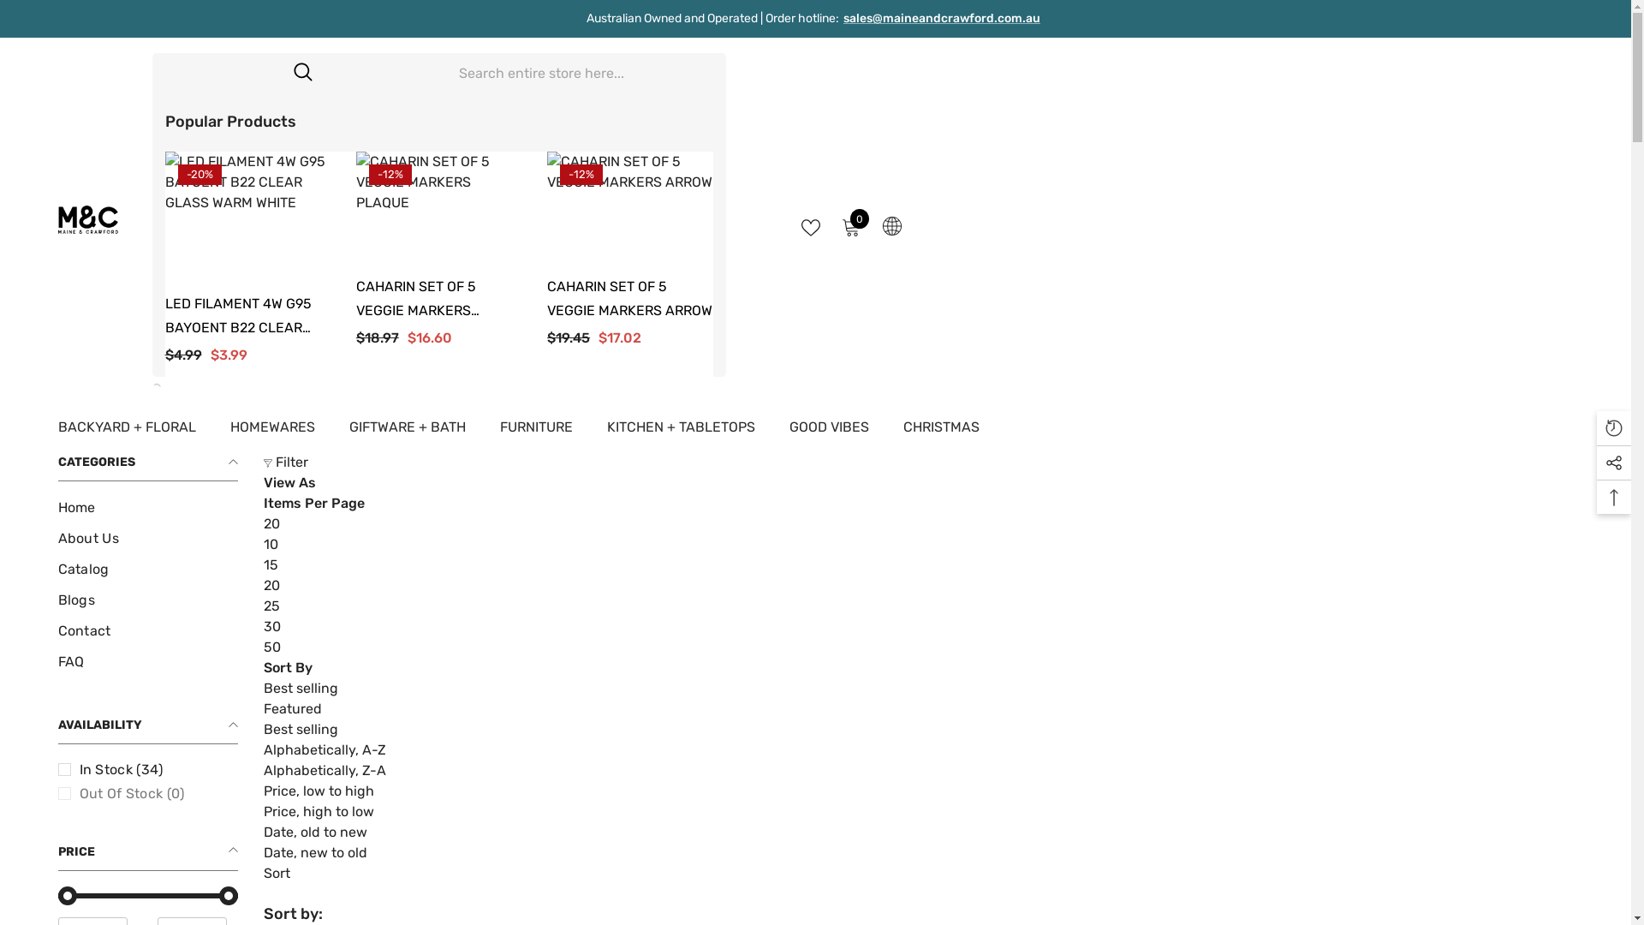 This screenshot has height=925, width=1644. Describe the element at coordinates (940, 435) in the screenshot. I see `CHRISTMAS` at that location.